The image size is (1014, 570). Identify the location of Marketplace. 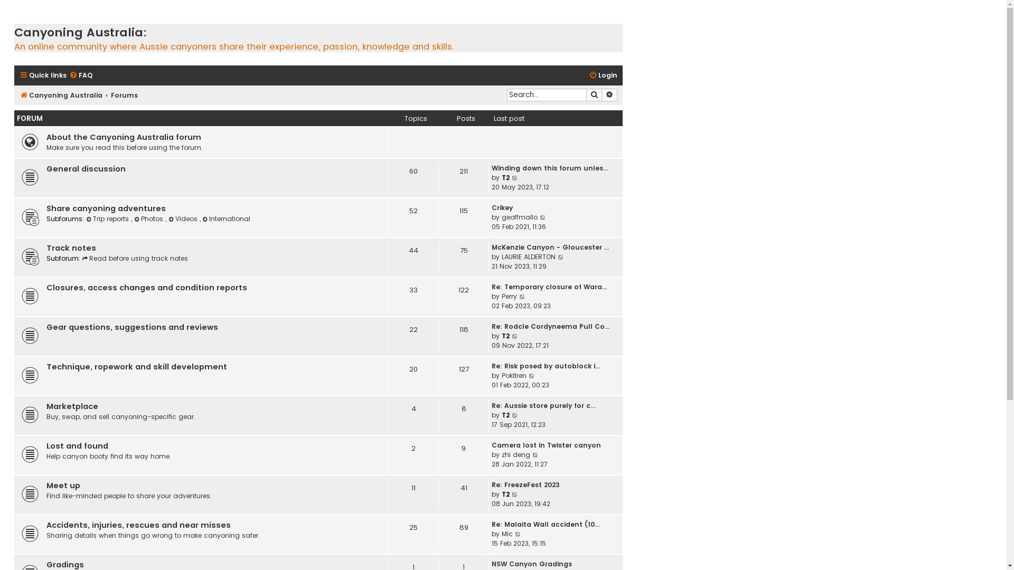
(72, 407).